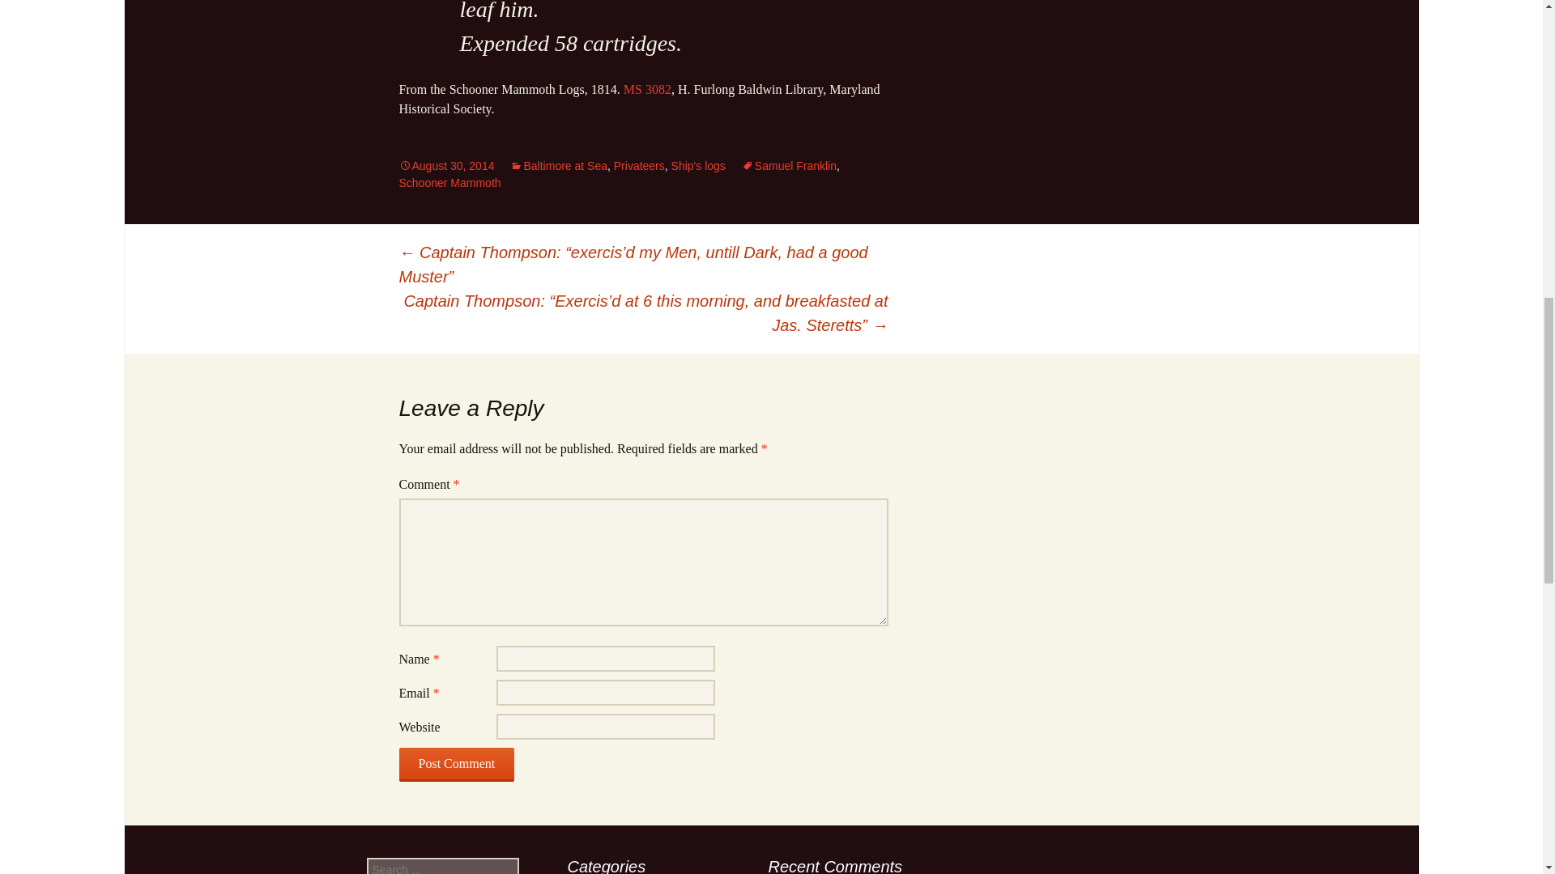  Describe the element at coordinates (445, 165) in the screenshot. I see `August 30, 2014` at that location.